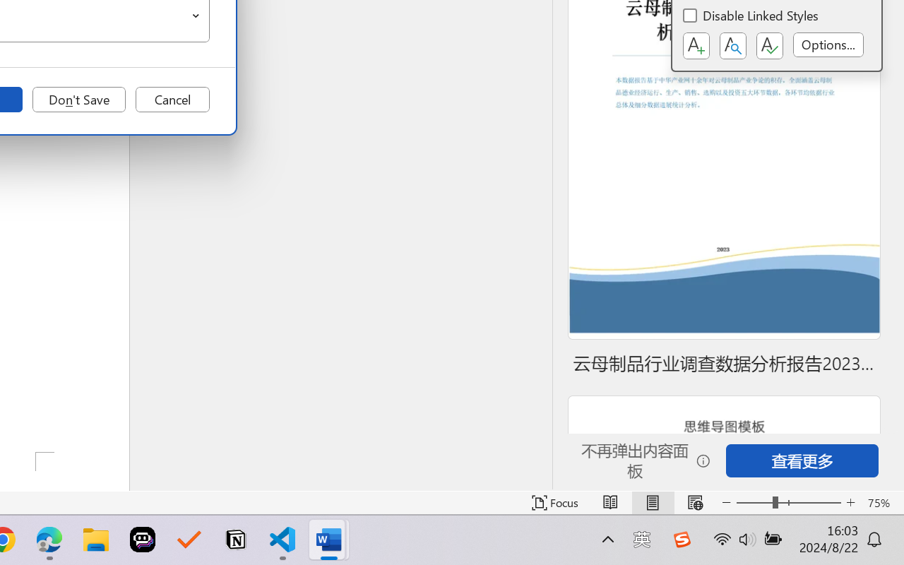  Describe the element at coordinates (653, 503) in the screenshot. I see `Print Layout` at that location.